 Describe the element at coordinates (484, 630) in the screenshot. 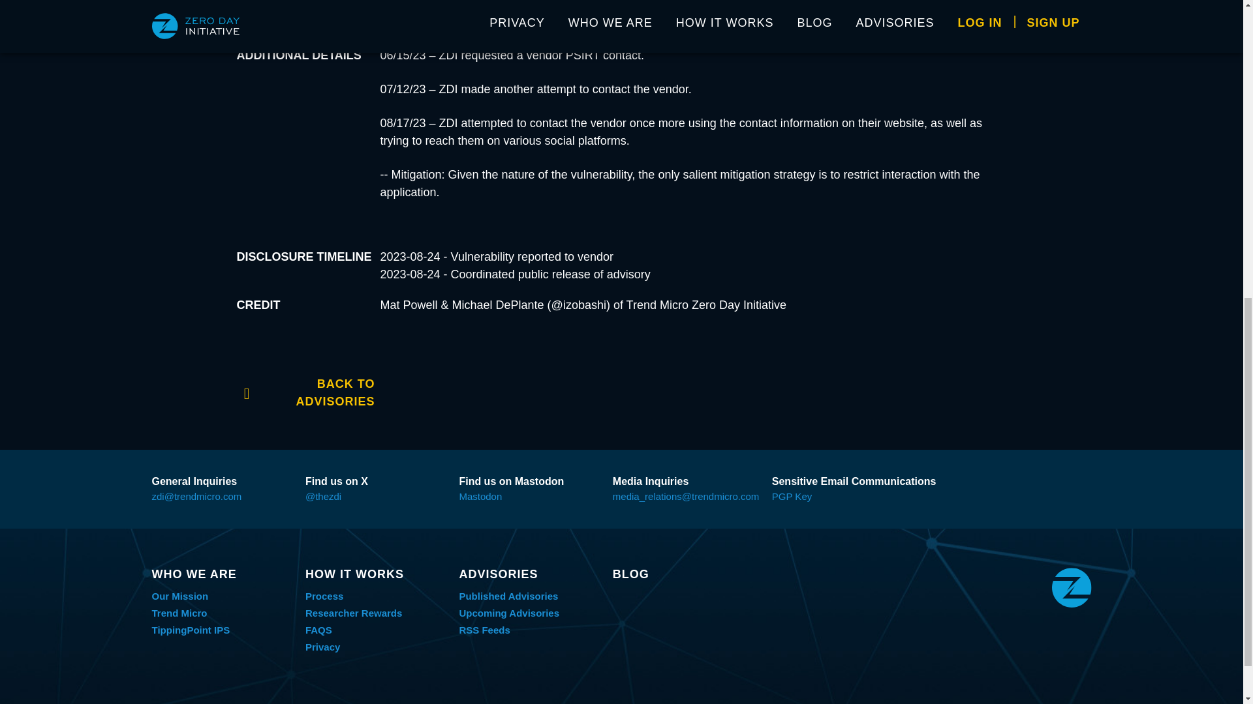

I see `RSS Feeds` at that location.